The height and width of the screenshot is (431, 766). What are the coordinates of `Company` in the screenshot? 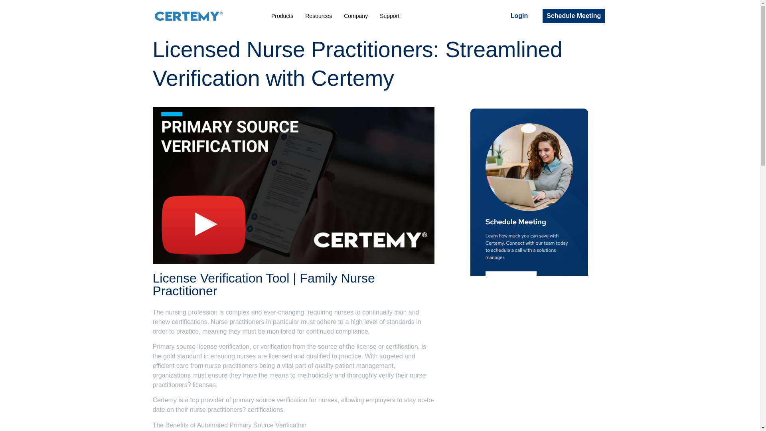 It's located at (355, 16).